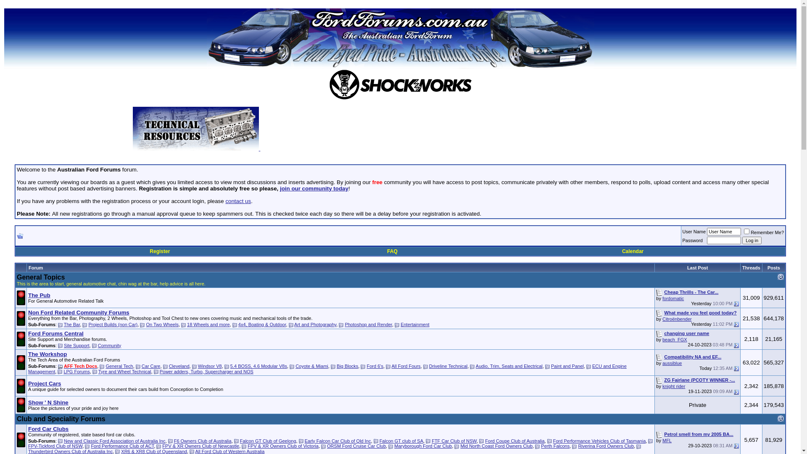  What do you see at coordinates (736, 325) in the screenshot?
I see `Go to last post` at bounding box center [736, 325].